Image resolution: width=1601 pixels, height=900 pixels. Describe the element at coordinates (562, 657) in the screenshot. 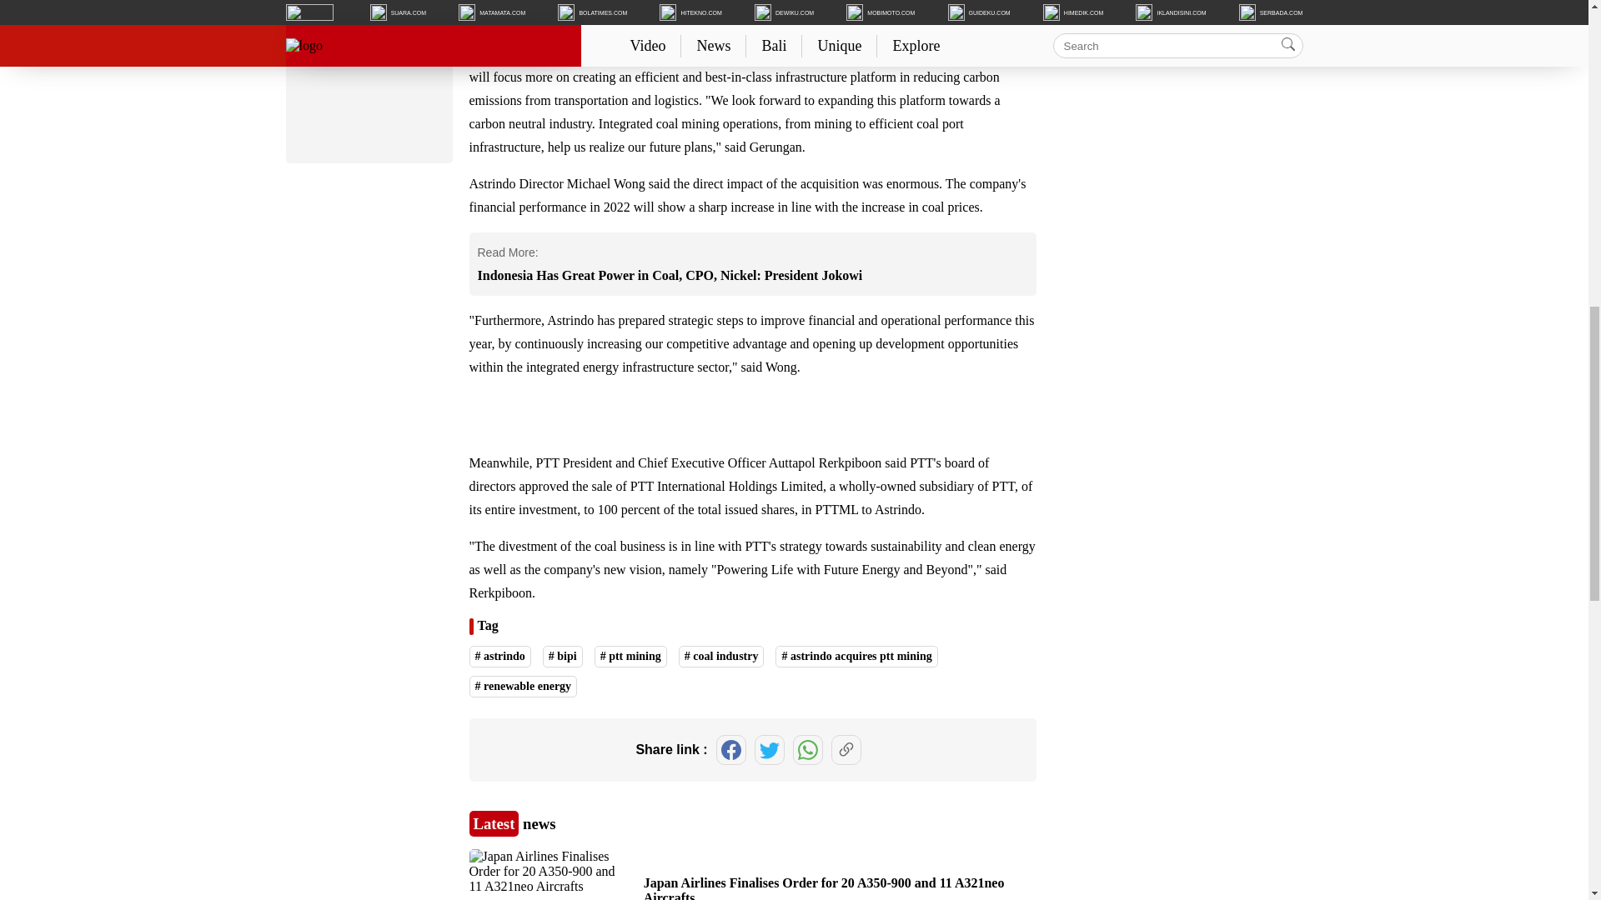

I see `bipi` at that location.